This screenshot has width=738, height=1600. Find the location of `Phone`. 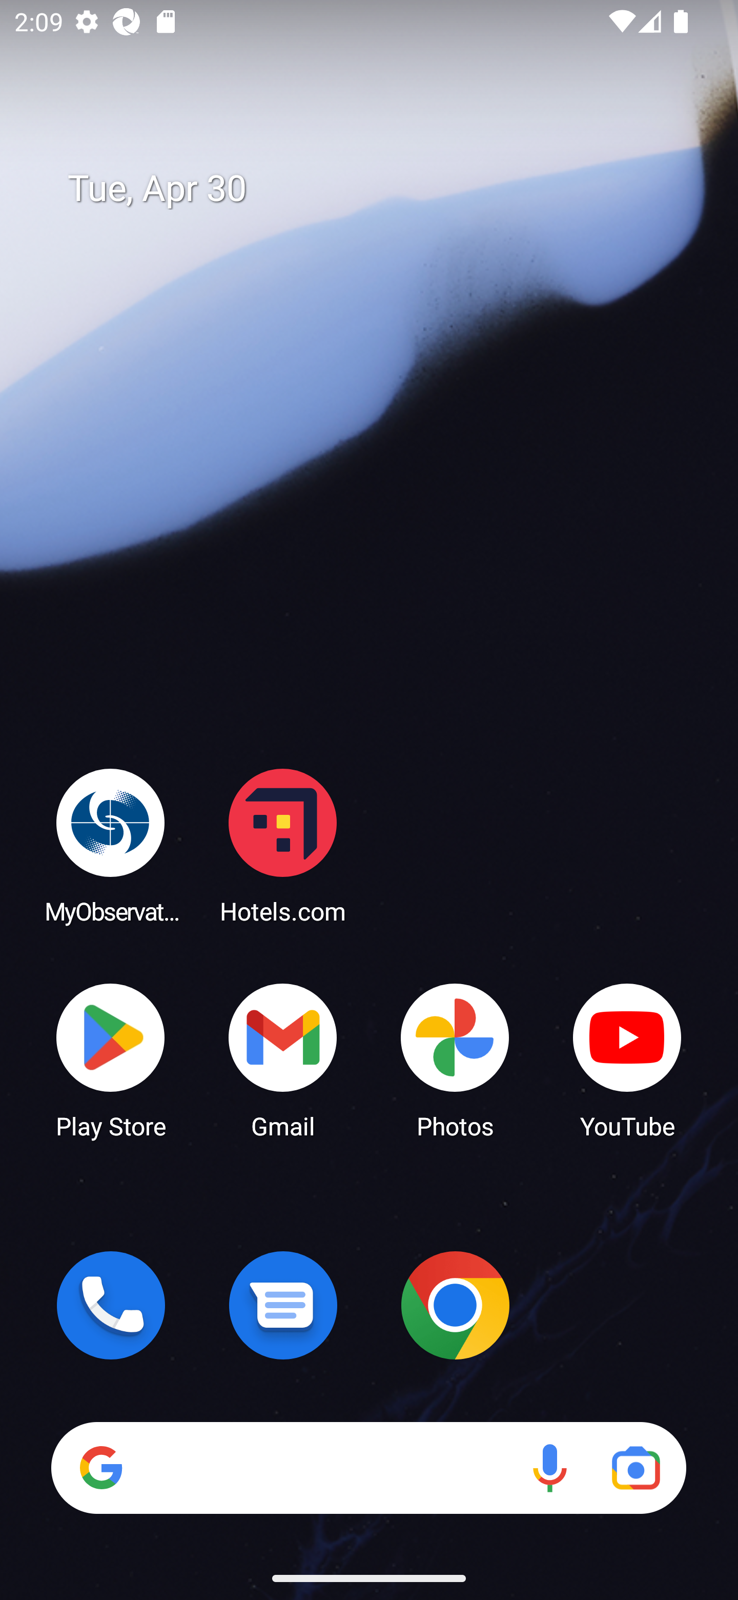

Phone is located at coordinates (111, 1305).